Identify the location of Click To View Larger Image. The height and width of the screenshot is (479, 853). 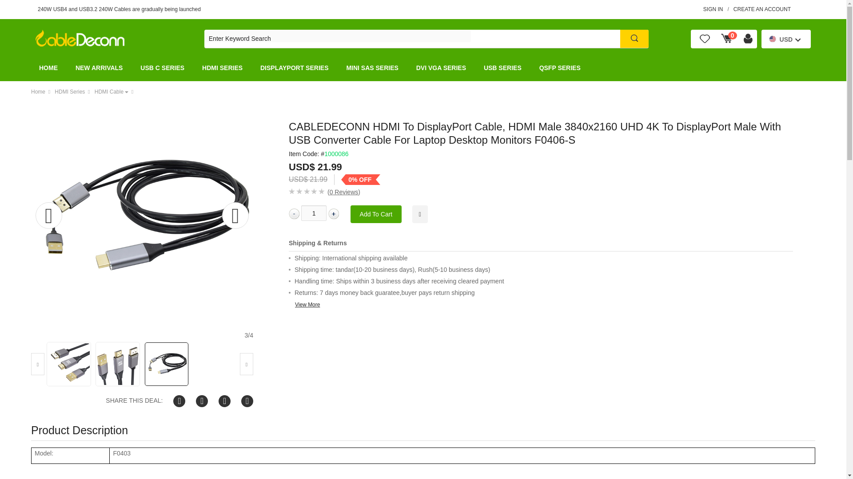
(142, 217).